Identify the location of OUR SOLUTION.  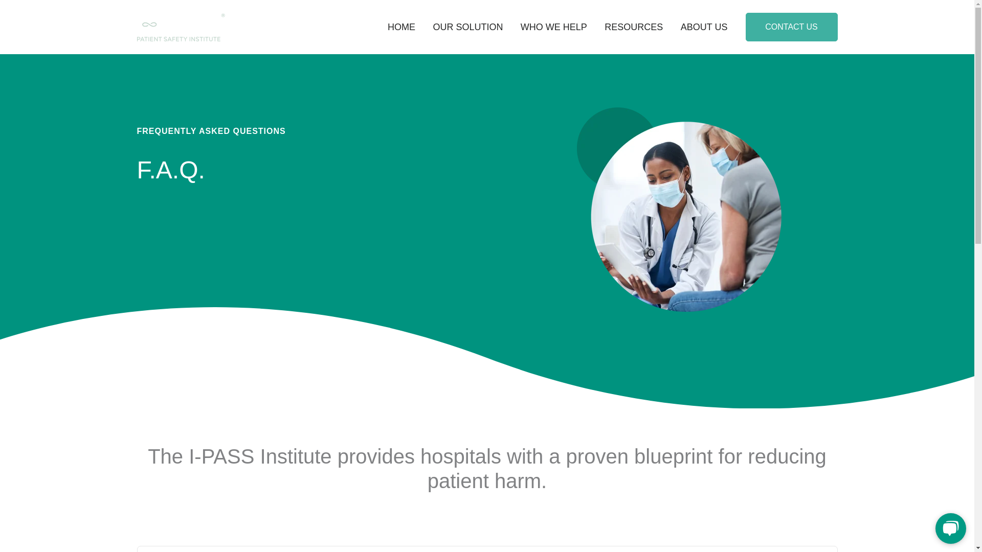
(467, 27).